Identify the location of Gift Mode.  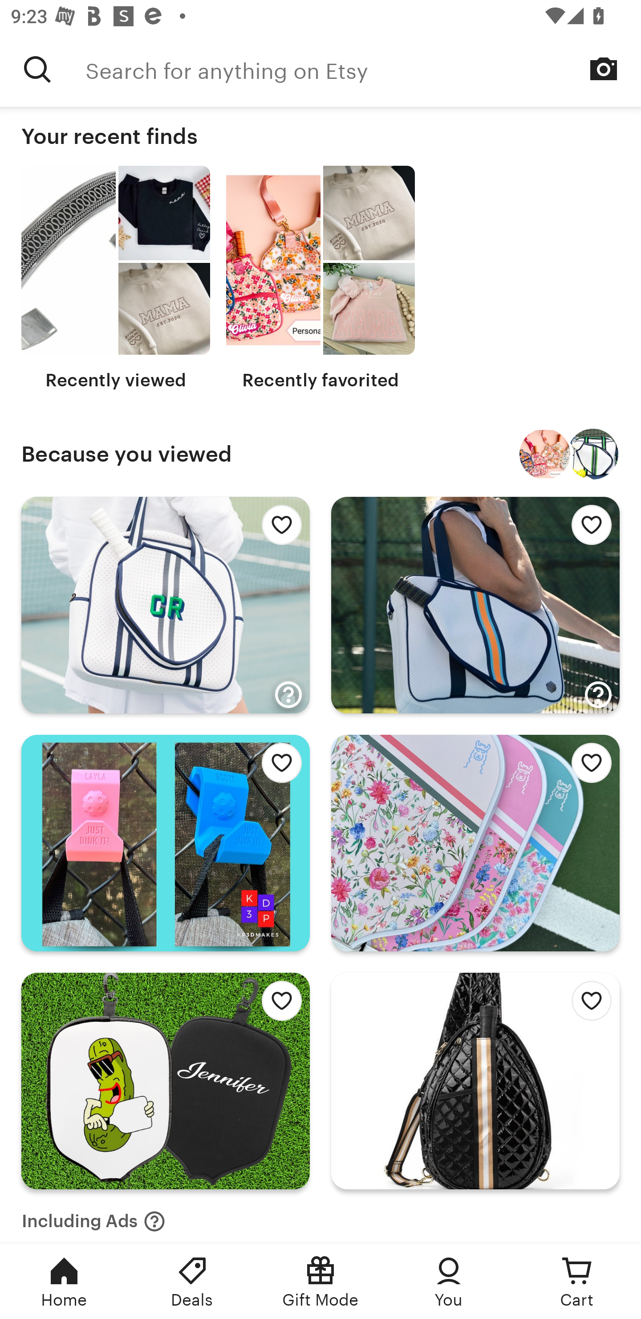
(320, 1282).